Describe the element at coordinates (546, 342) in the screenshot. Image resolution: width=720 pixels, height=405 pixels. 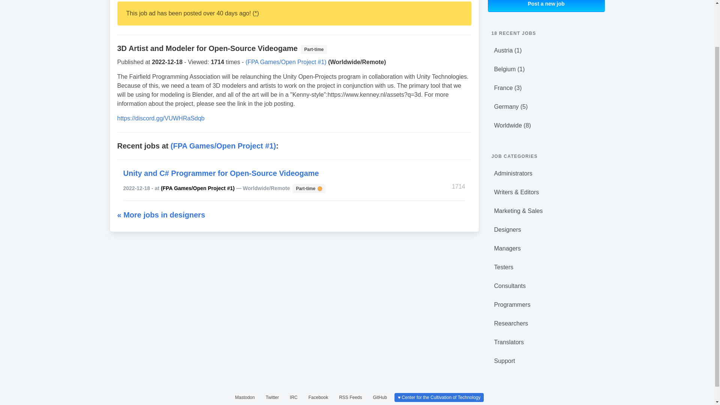
I see `Translators` at that location.